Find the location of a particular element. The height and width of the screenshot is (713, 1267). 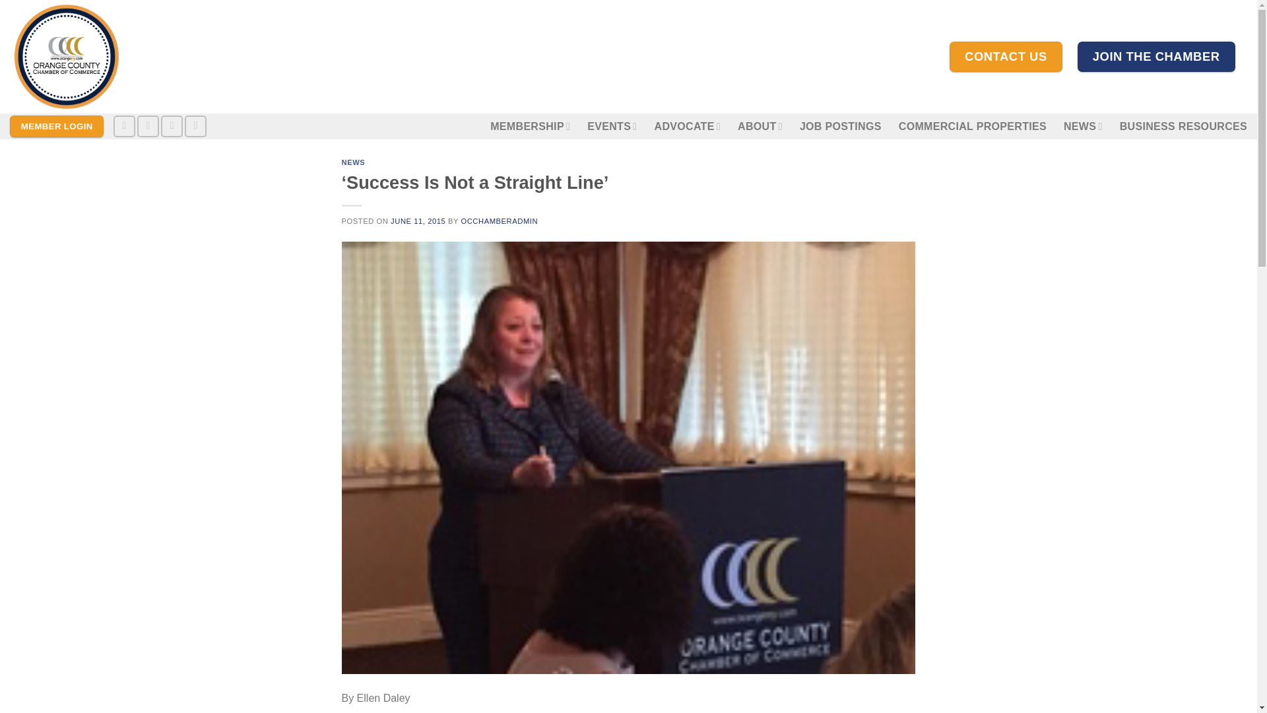

Orange County Chamber of Commerce is located at coordinates (137, 57).